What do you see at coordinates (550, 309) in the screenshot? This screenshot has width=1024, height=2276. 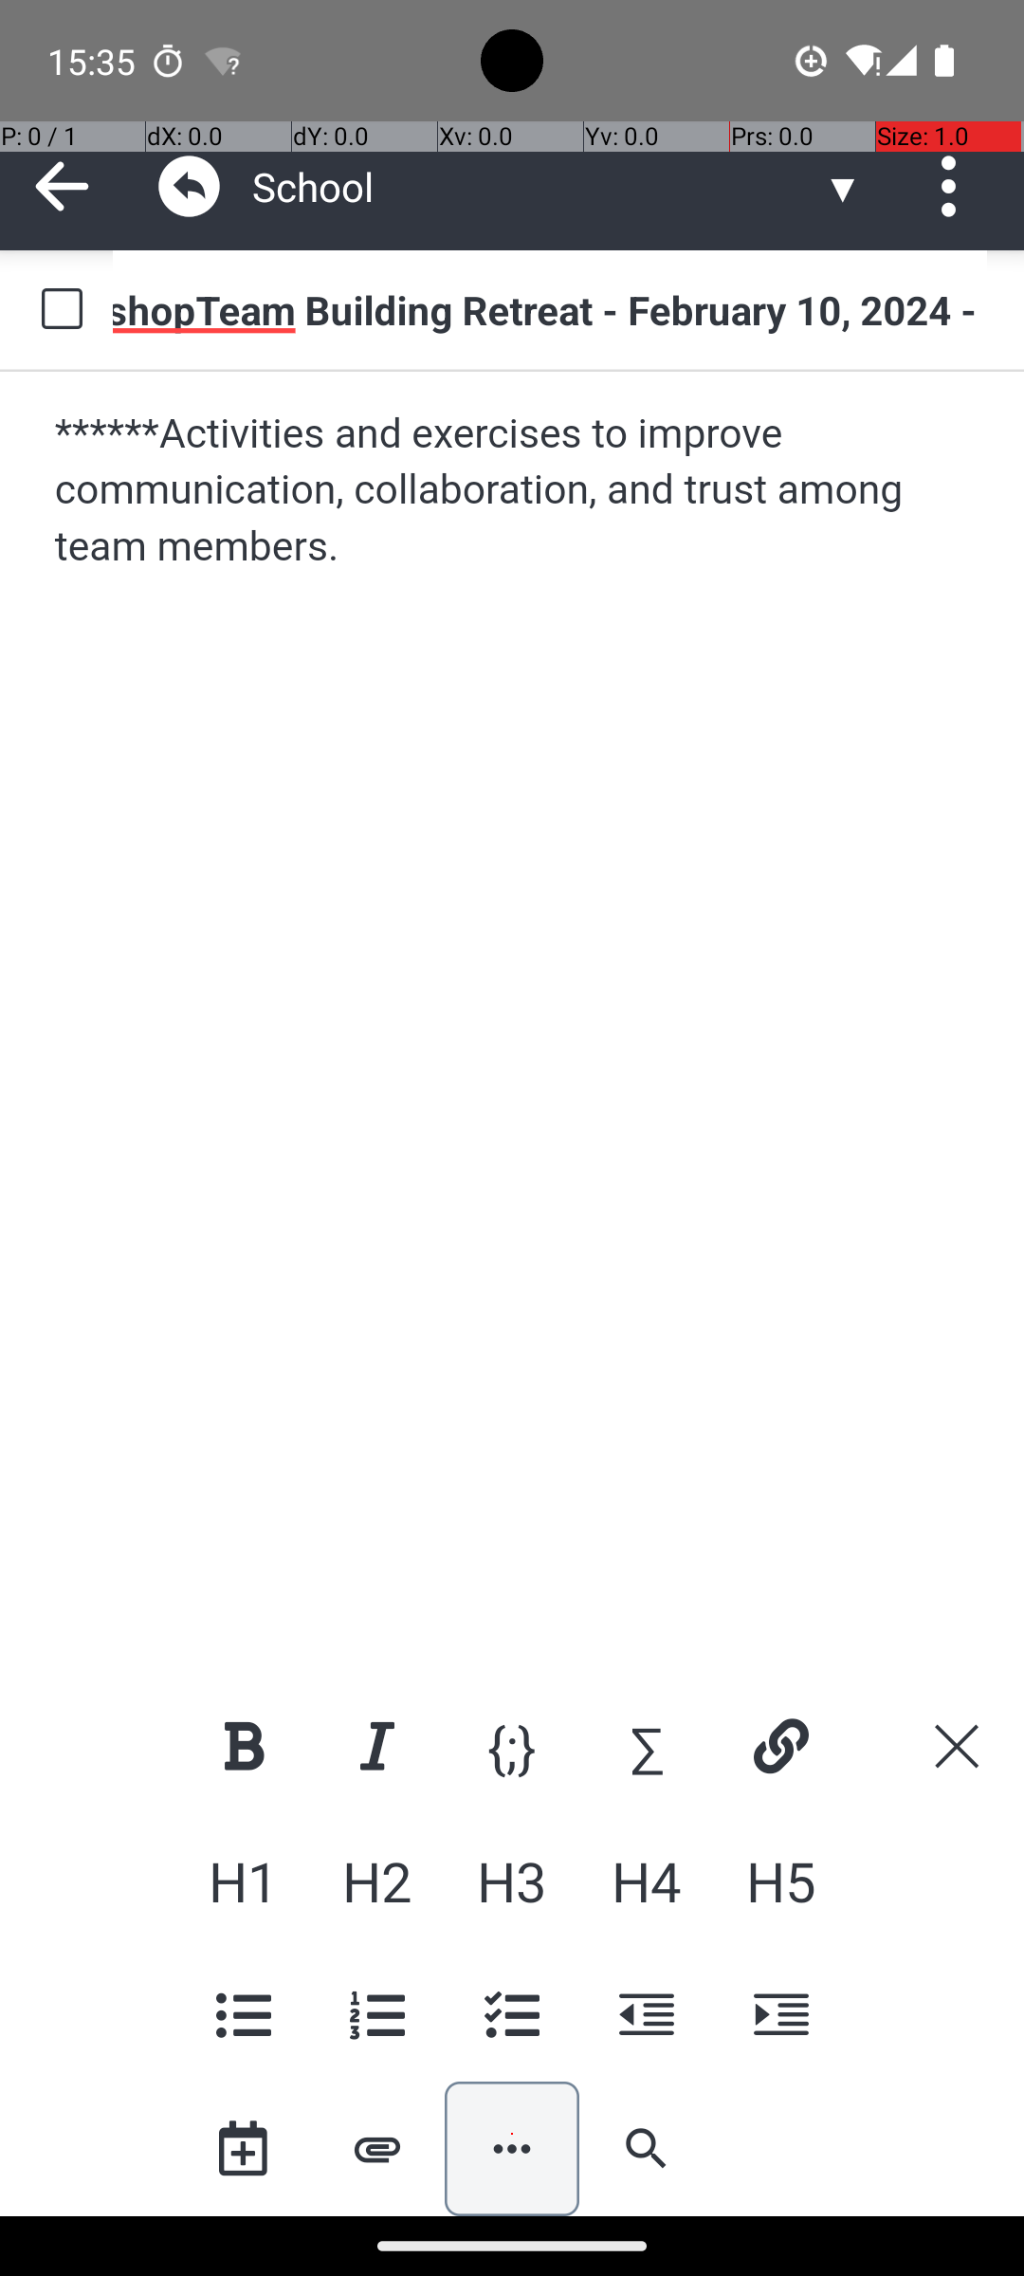 I see `Team Building WorkshopTeam Building Retreat - February 10, 2024 - January 17, 2024` at bounding box center [550, 309].